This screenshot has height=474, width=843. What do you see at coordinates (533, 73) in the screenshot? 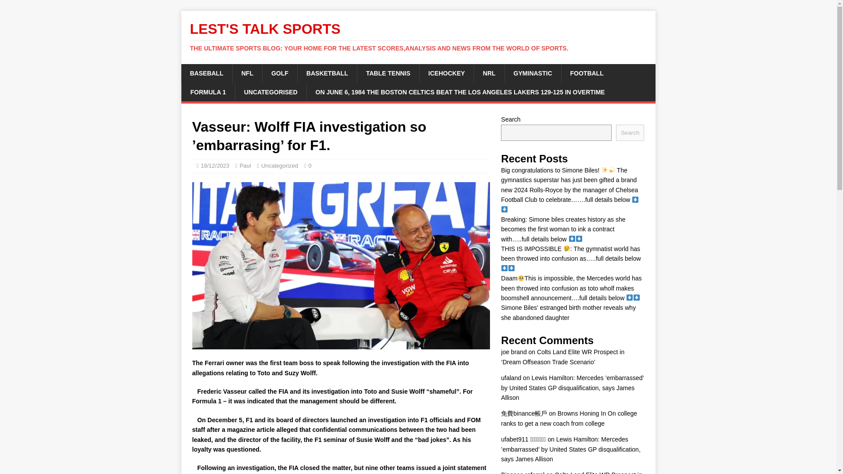
I see `GYMINASTIC` at bounding box center [533, 73].